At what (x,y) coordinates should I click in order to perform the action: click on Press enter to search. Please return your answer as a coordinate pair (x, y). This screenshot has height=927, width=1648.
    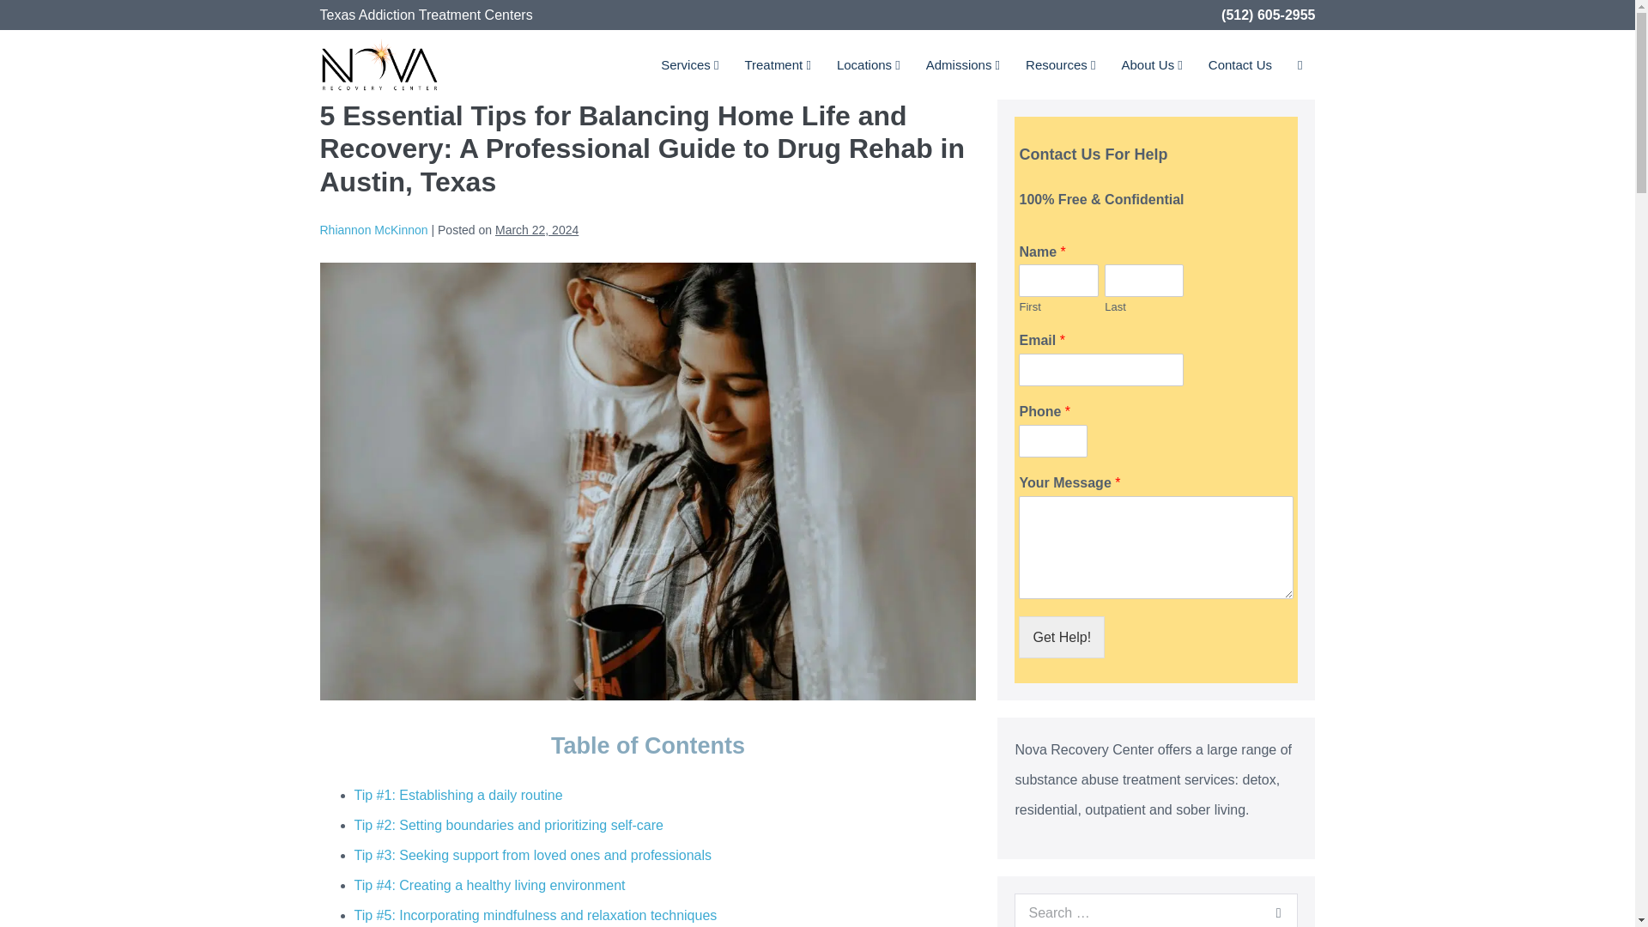
    Looking at the image, I should click on (1156, 910).